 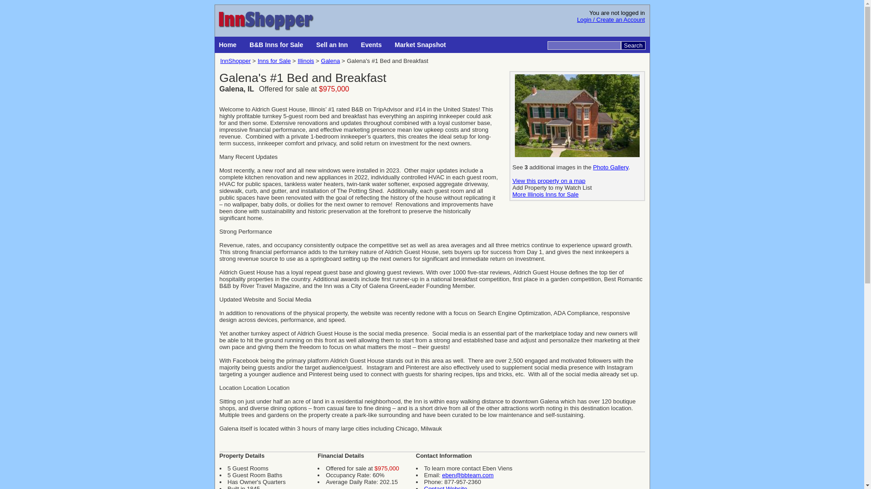 I want to click on Contact Website, so click(x=445, y=487).